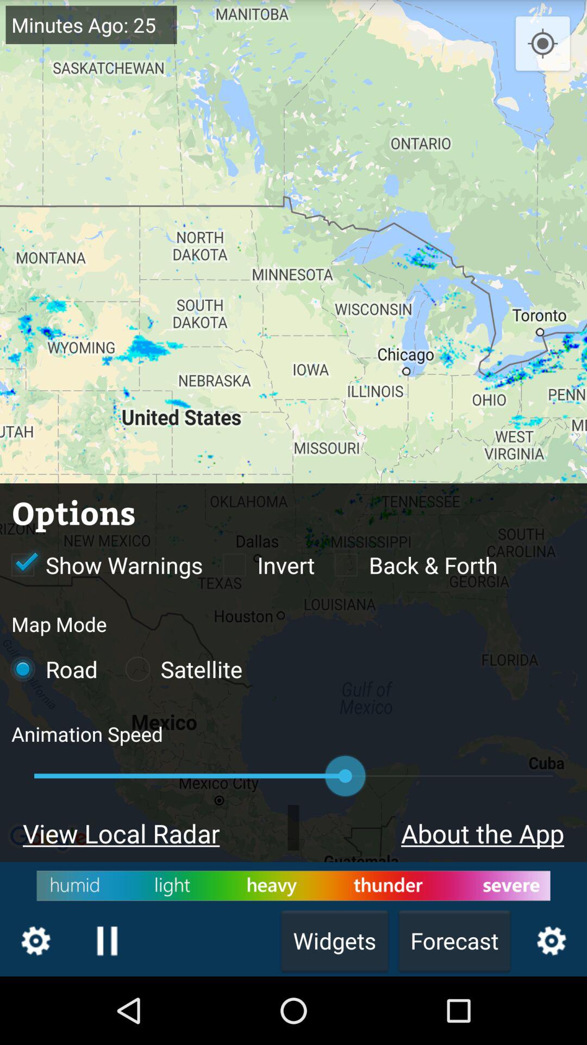 This screenshot has width=587, height=1045. What do you see at coordinates (121, 833) in the screenshot?
I see `click the text view local radar` at bounding box center [121, 833].